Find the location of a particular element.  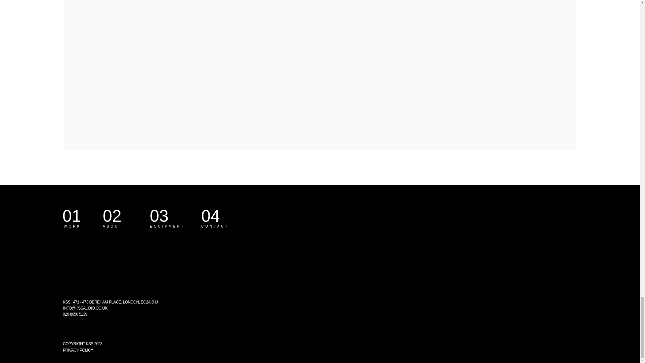

EQUIPMENT is located at coordinates (167, 227).